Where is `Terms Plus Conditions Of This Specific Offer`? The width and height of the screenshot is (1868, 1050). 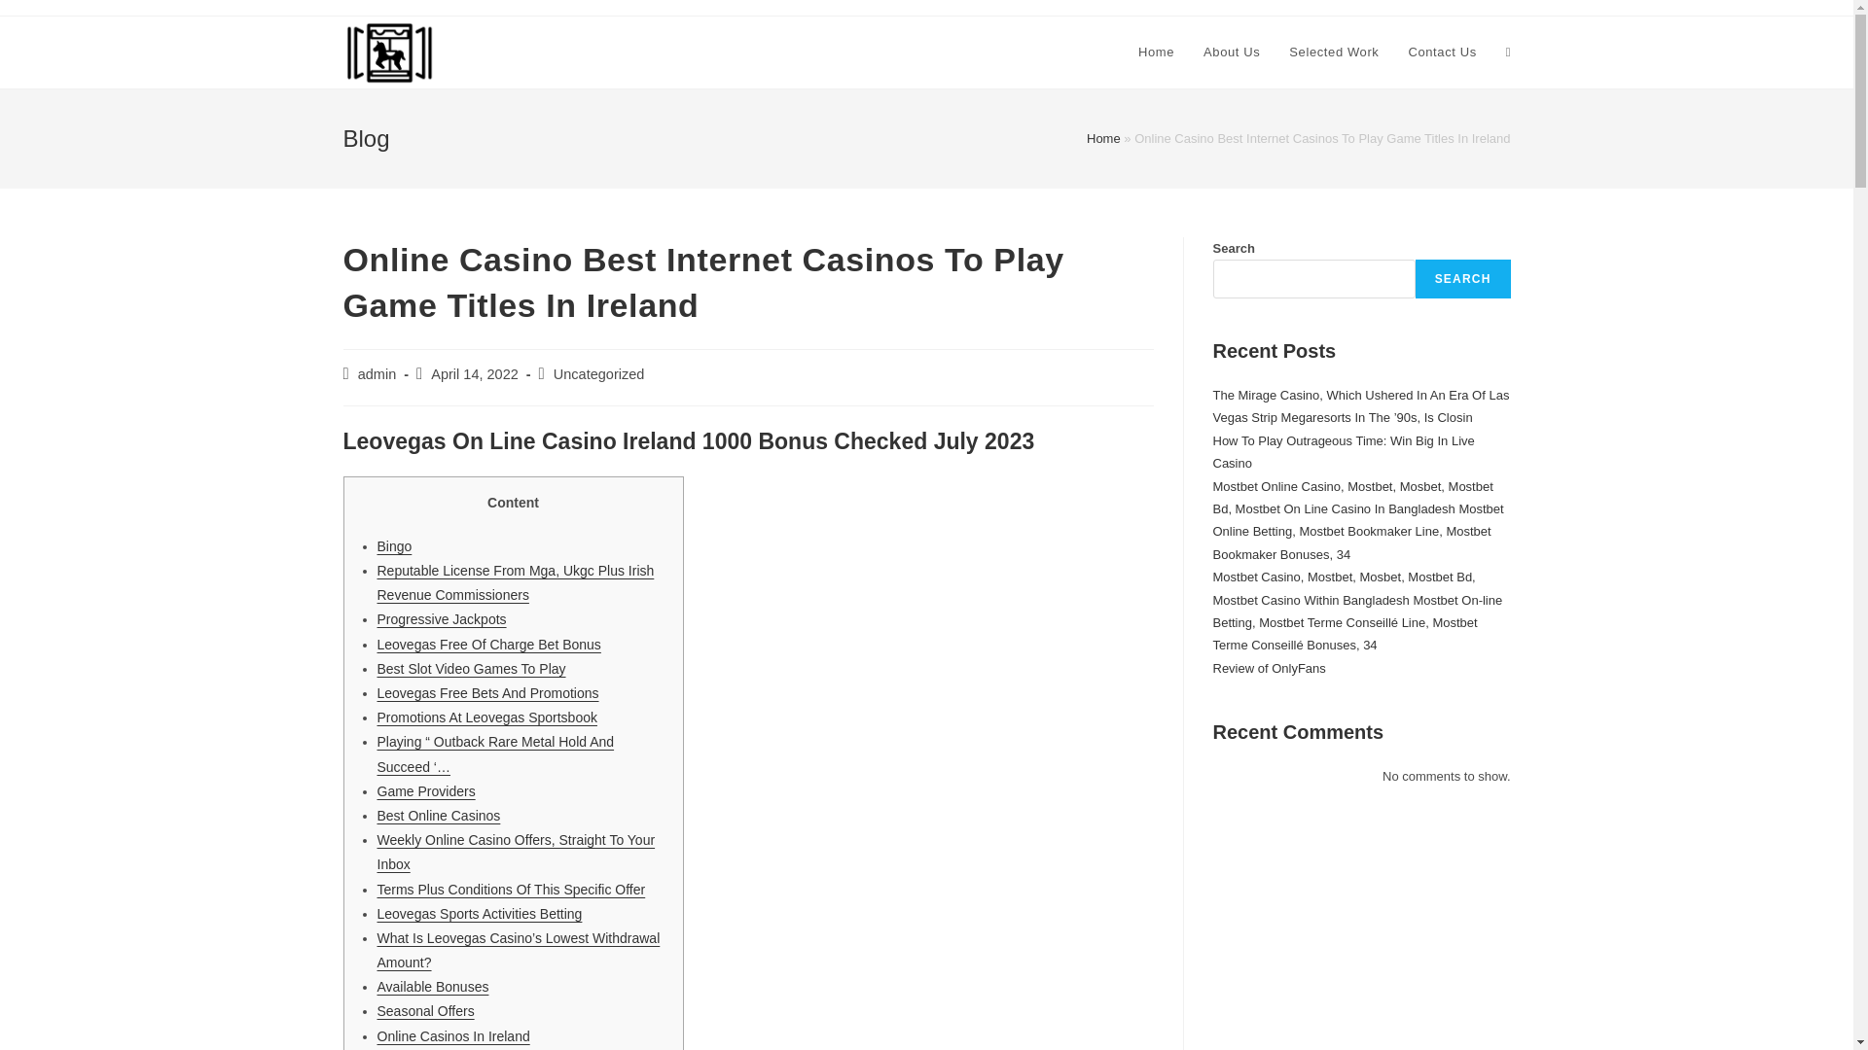
Terms Plus Conditions Of This Specific Offer is located at coordinates (512, 890).